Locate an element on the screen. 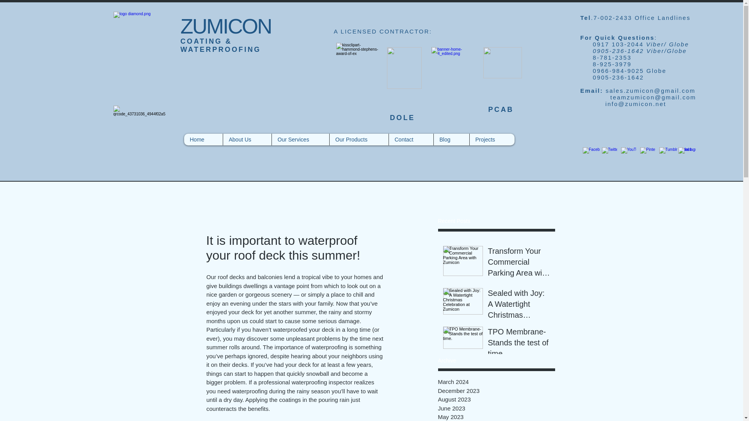  June 2023 is located at coordinates (496, 408).